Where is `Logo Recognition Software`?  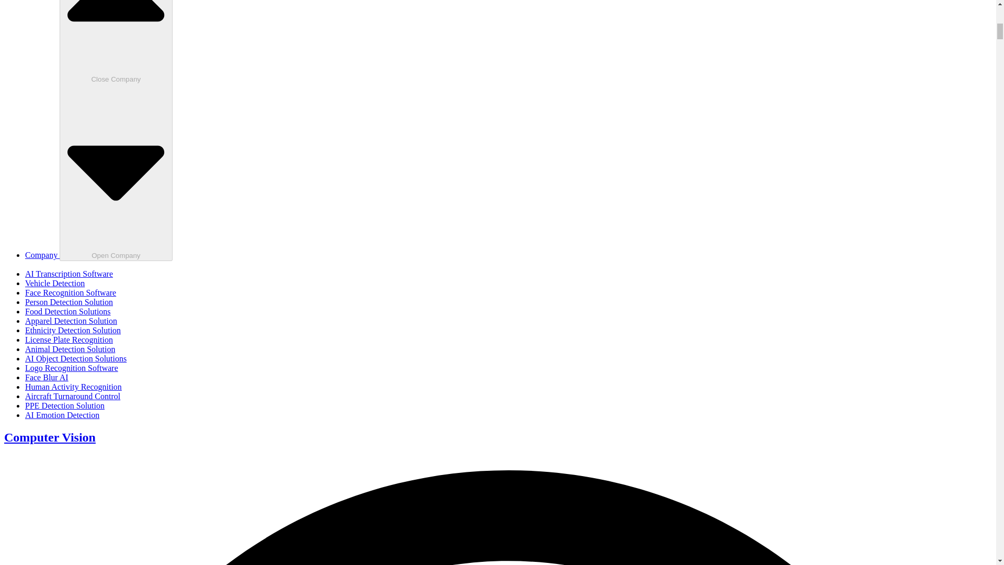 Logo Recognition Software is located at coordinates (72, 368).